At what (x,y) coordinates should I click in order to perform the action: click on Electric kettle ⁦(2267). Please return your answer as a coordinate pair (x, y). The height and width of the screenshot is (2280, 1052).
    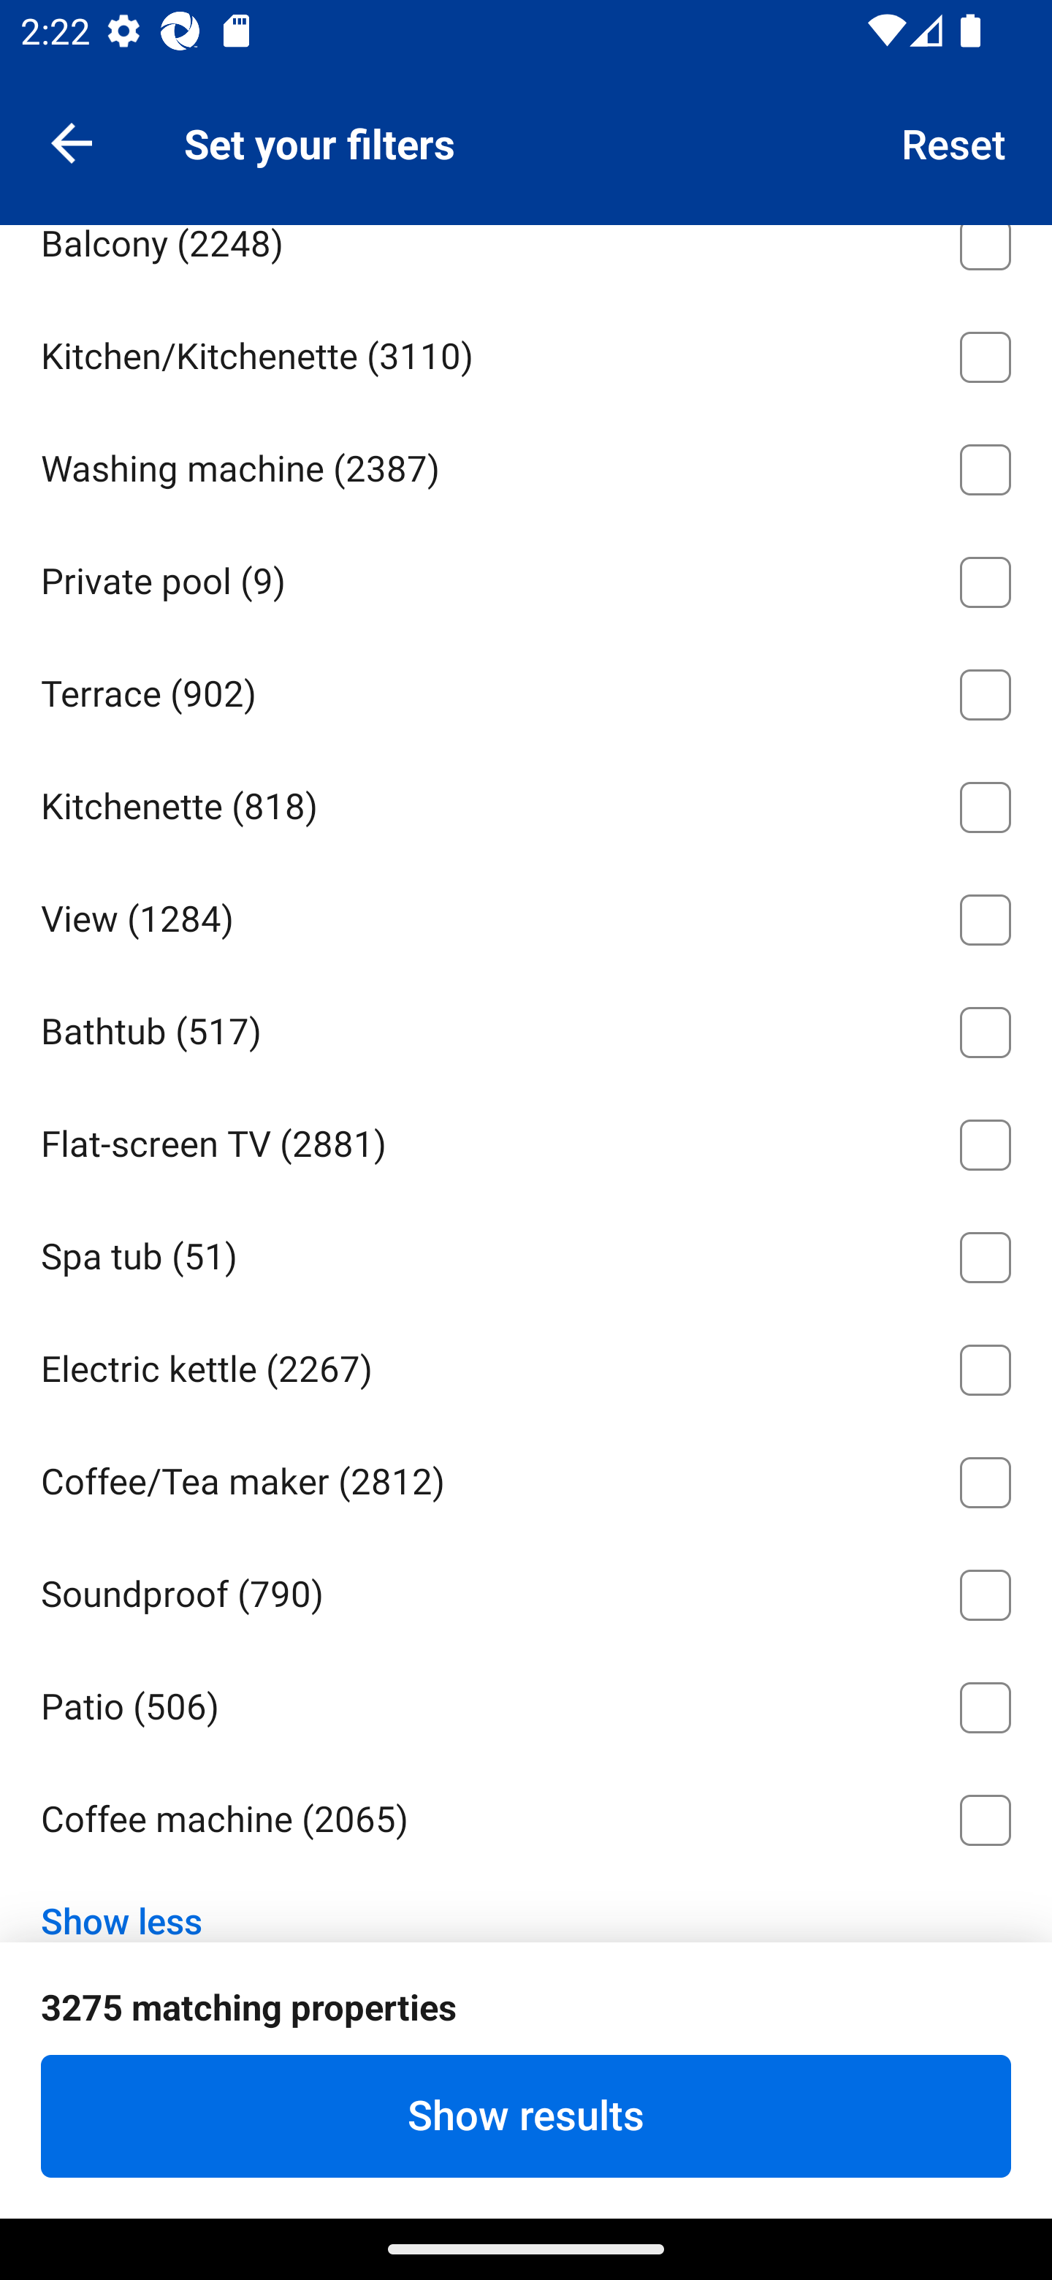
    Looking at the image, I should click on (526, 1364).